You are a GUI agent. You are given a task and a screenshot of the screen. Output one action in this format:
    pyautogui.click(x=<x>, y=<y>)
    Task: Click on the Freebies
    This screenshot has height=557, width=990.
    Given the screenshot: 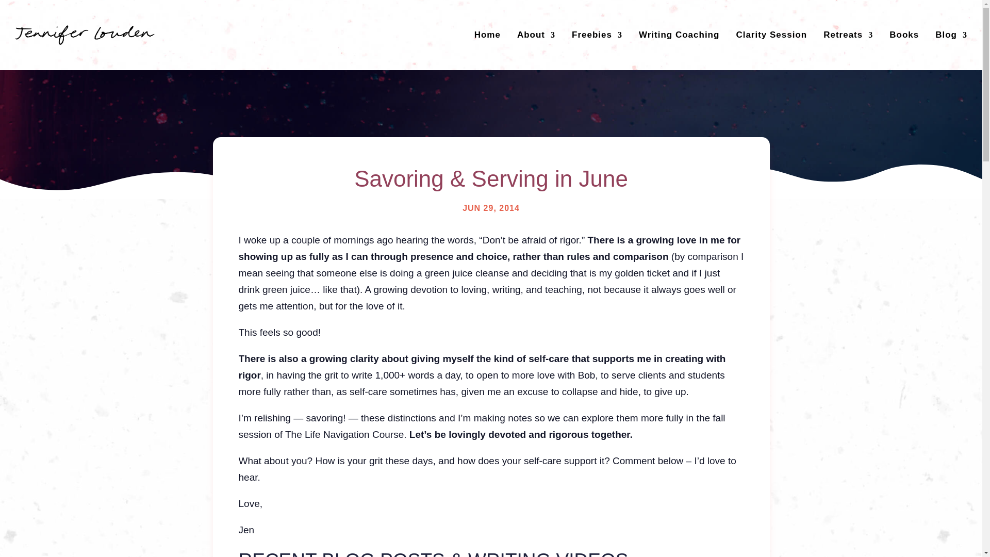 What is the action you would take?
    pyautogui.click(x=597, y=35)
    